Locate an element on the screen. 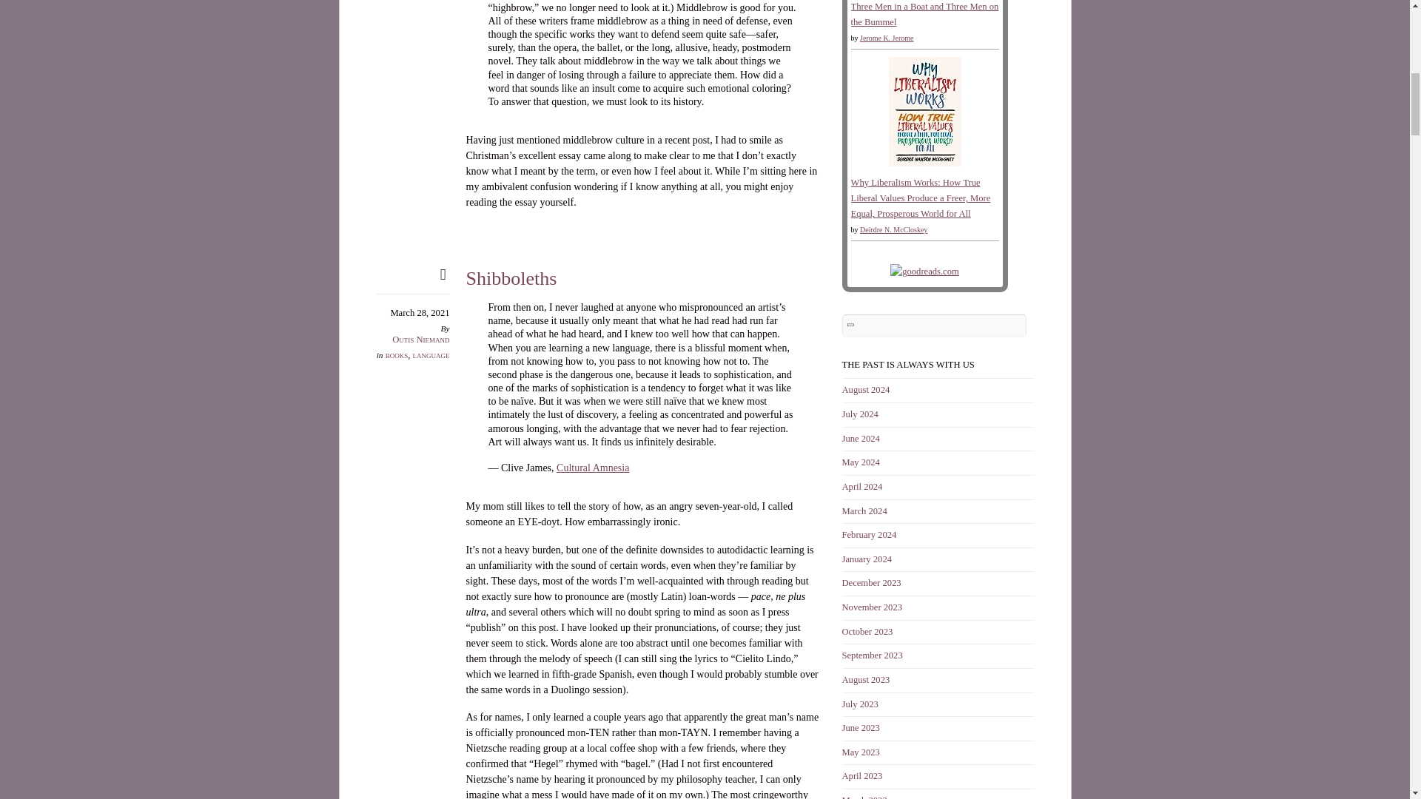 The height and width of the screenshot is (799, 1421). Shibboleths is located at coordinates (511, 278).